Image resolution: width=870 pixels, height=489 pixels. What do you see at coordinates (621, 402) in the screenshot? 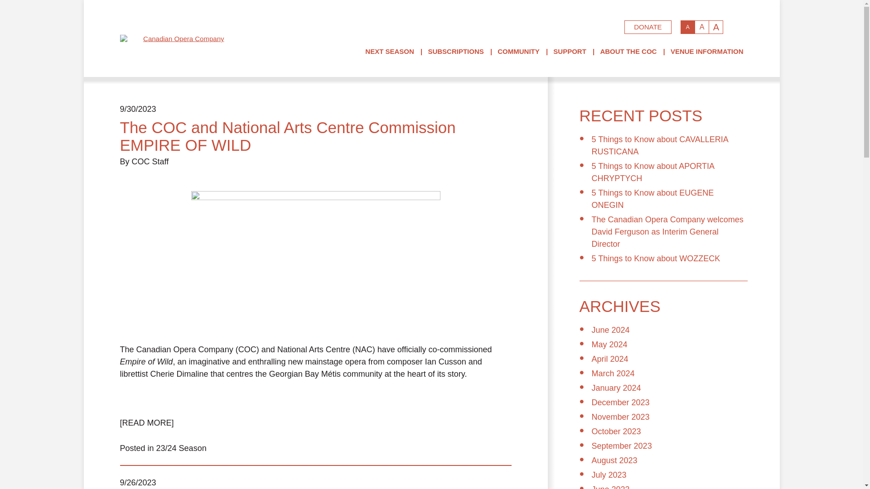
I see `December 2023` at bounding box center [621, 402].